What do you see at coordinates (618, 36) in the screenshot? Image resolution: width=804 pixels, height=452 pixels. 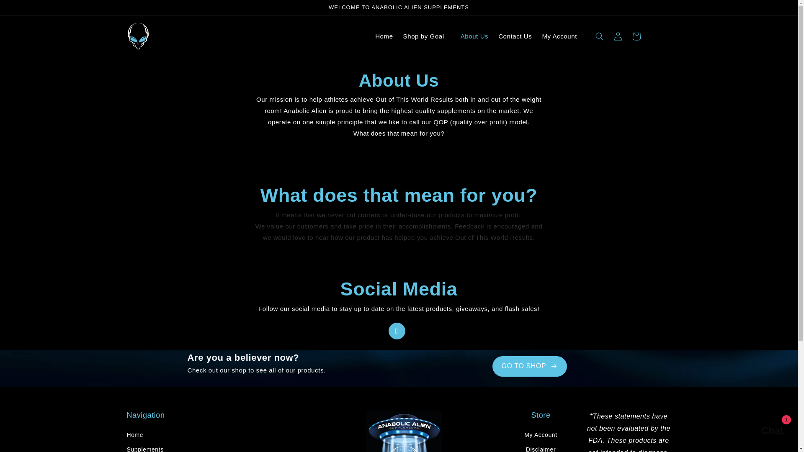 I see `Log in` at bounding box center [618, 36].